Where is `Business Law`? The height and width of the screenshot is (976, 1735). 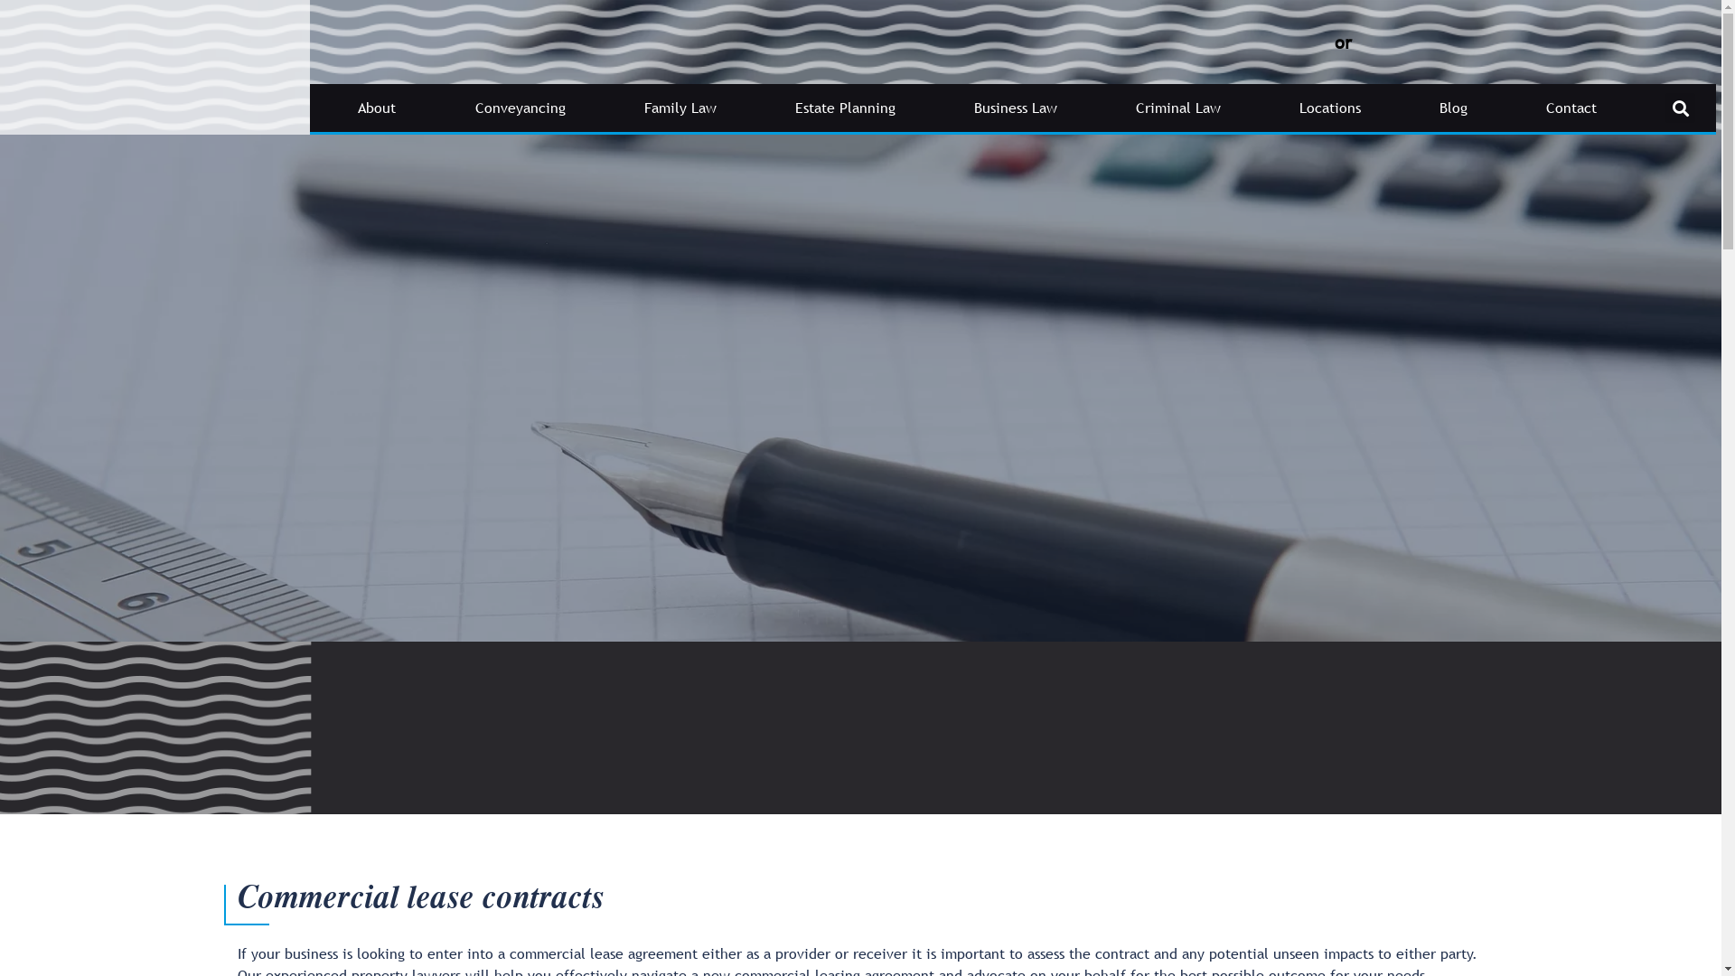
Business Law is located at coordinates (1016, 108).